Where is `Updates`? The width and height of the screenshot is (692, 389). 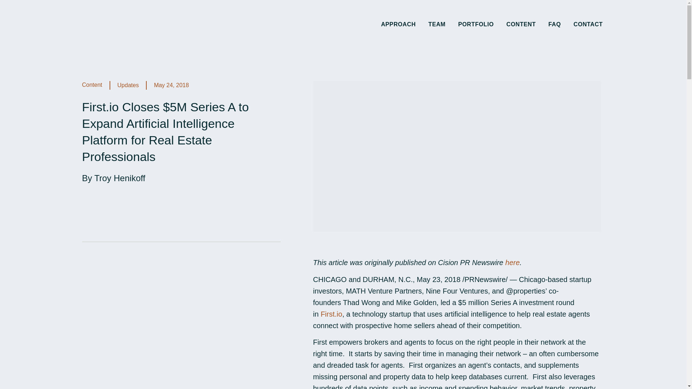
Updates is located at coordinates (132, 85).